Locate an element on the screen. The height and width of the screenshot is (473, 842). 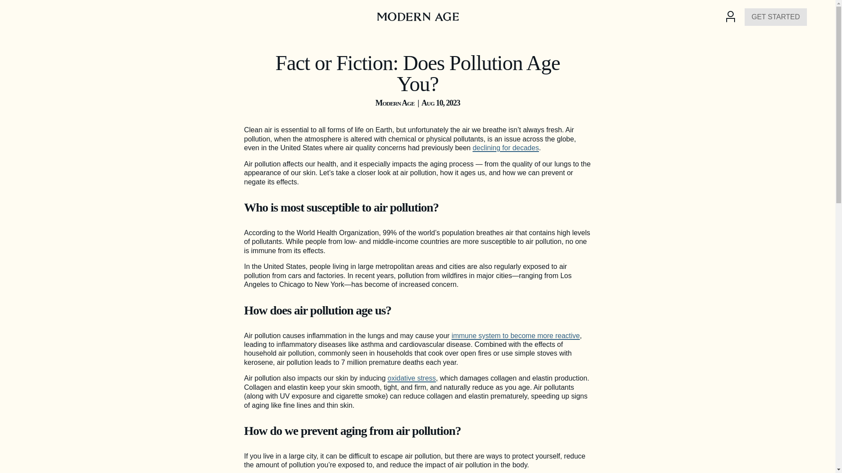
GET STARTED is located at coordinates (775, 17).